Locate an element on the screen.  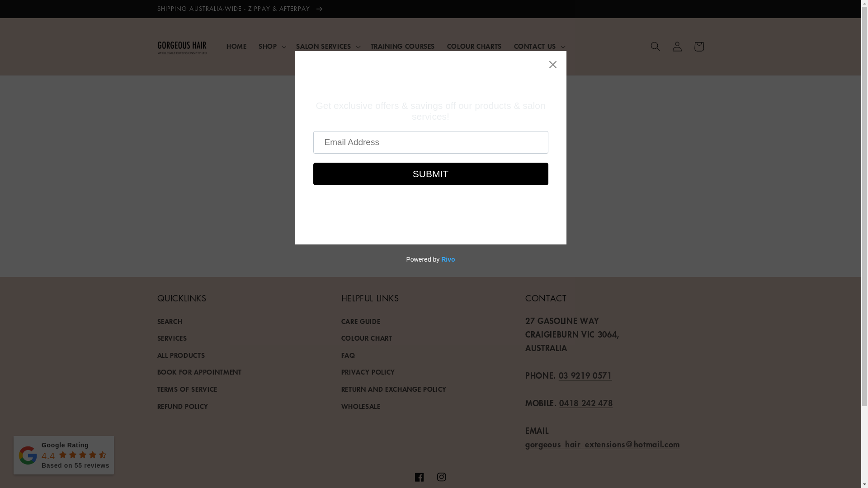
PRIVACY POLICY is located at coordinates (368, 372).